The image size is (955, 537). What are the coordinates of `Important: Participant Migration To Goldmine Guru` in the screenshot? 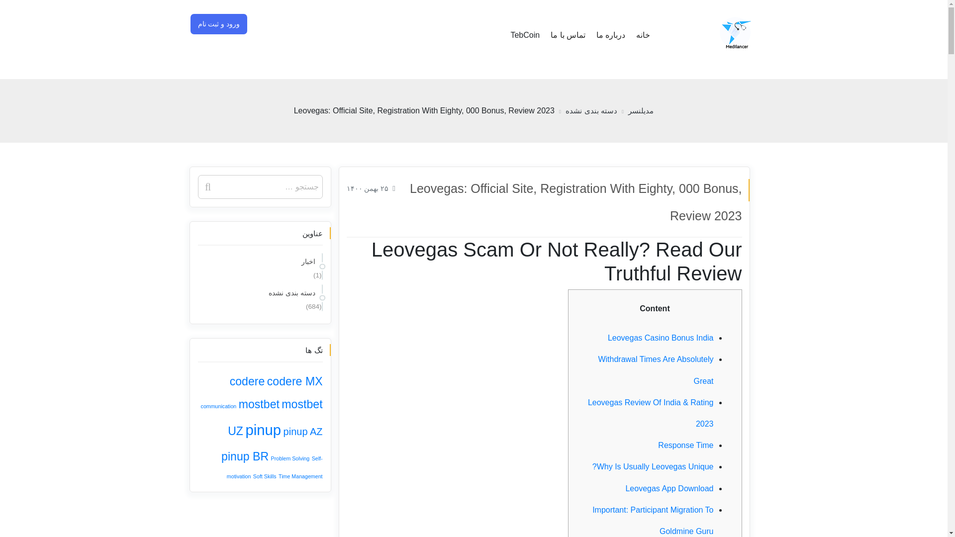 It's located at (653, 520).